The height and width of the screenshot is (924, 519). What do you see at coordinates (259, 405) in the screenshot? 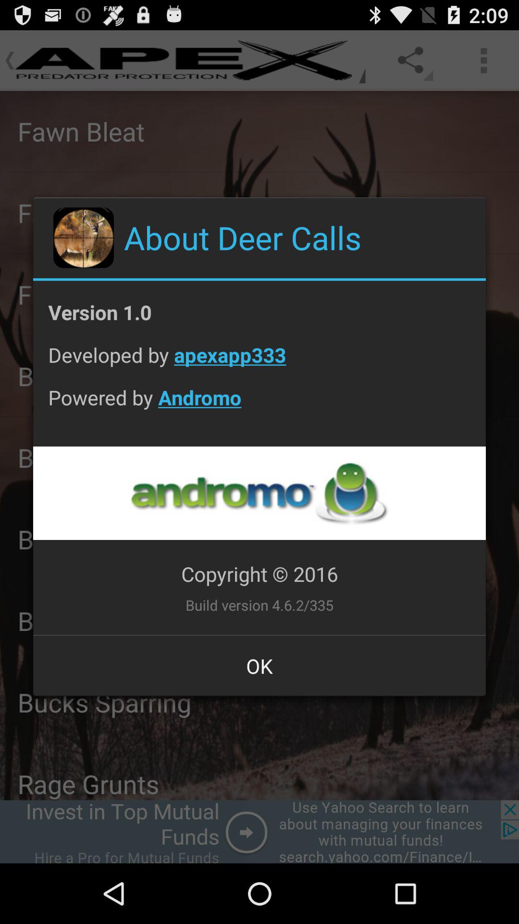
I see `launch icon below developed by apexapp333 item` at bounding box center [259, 405].